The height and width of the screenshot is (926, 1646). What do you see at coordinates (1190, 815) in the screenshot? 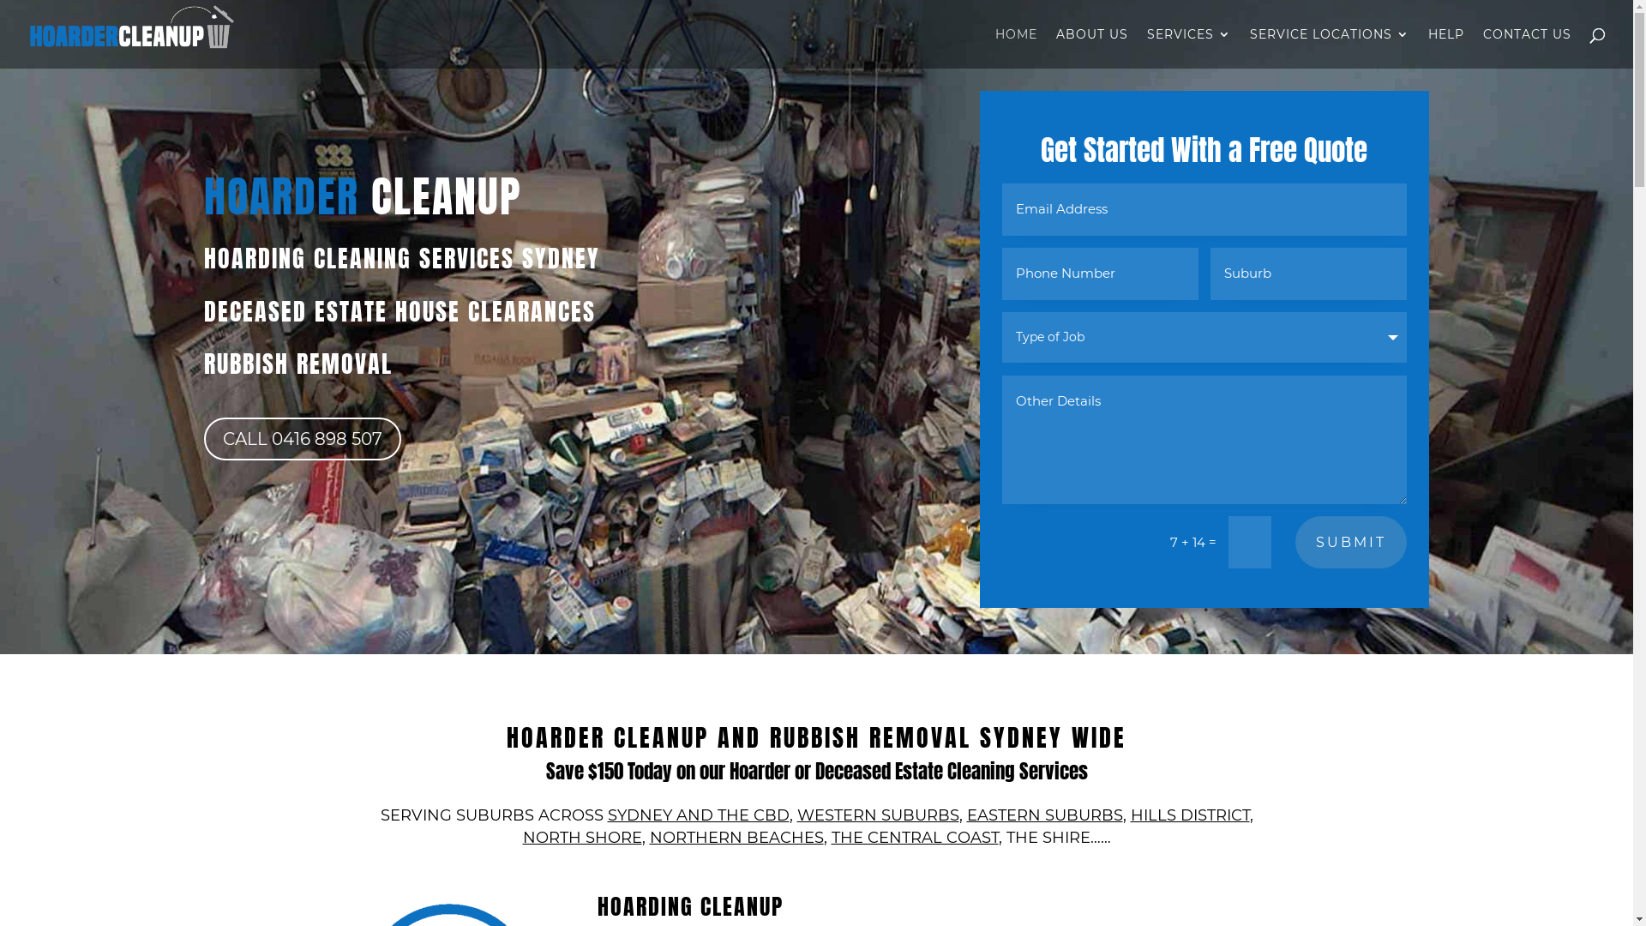
I see `HILLS DISTRICT` at bounding box center [1190, 815].